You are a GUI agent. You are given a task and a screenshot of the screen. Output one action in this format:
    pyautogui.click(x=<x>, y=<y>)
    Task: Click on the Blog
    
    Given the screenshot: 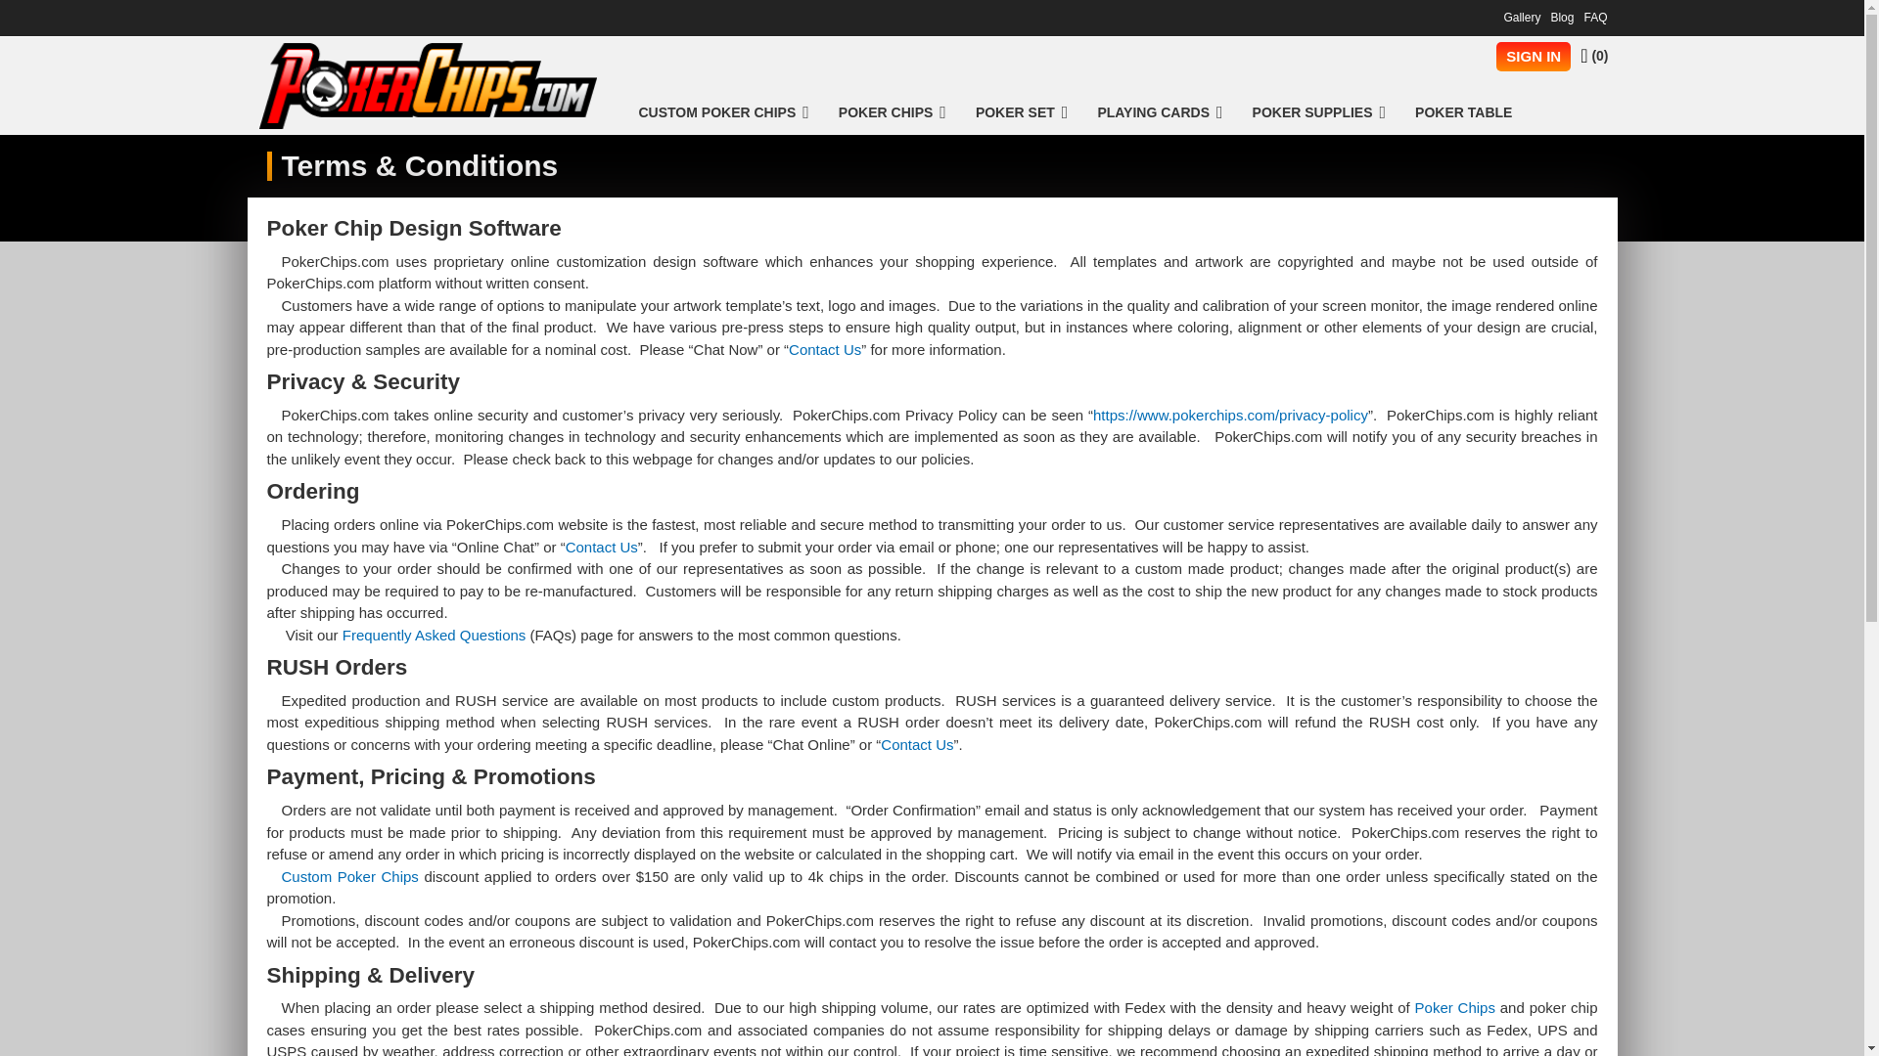 What is the action you would take?
    pyautogui.click(x=1562, y=18)
    